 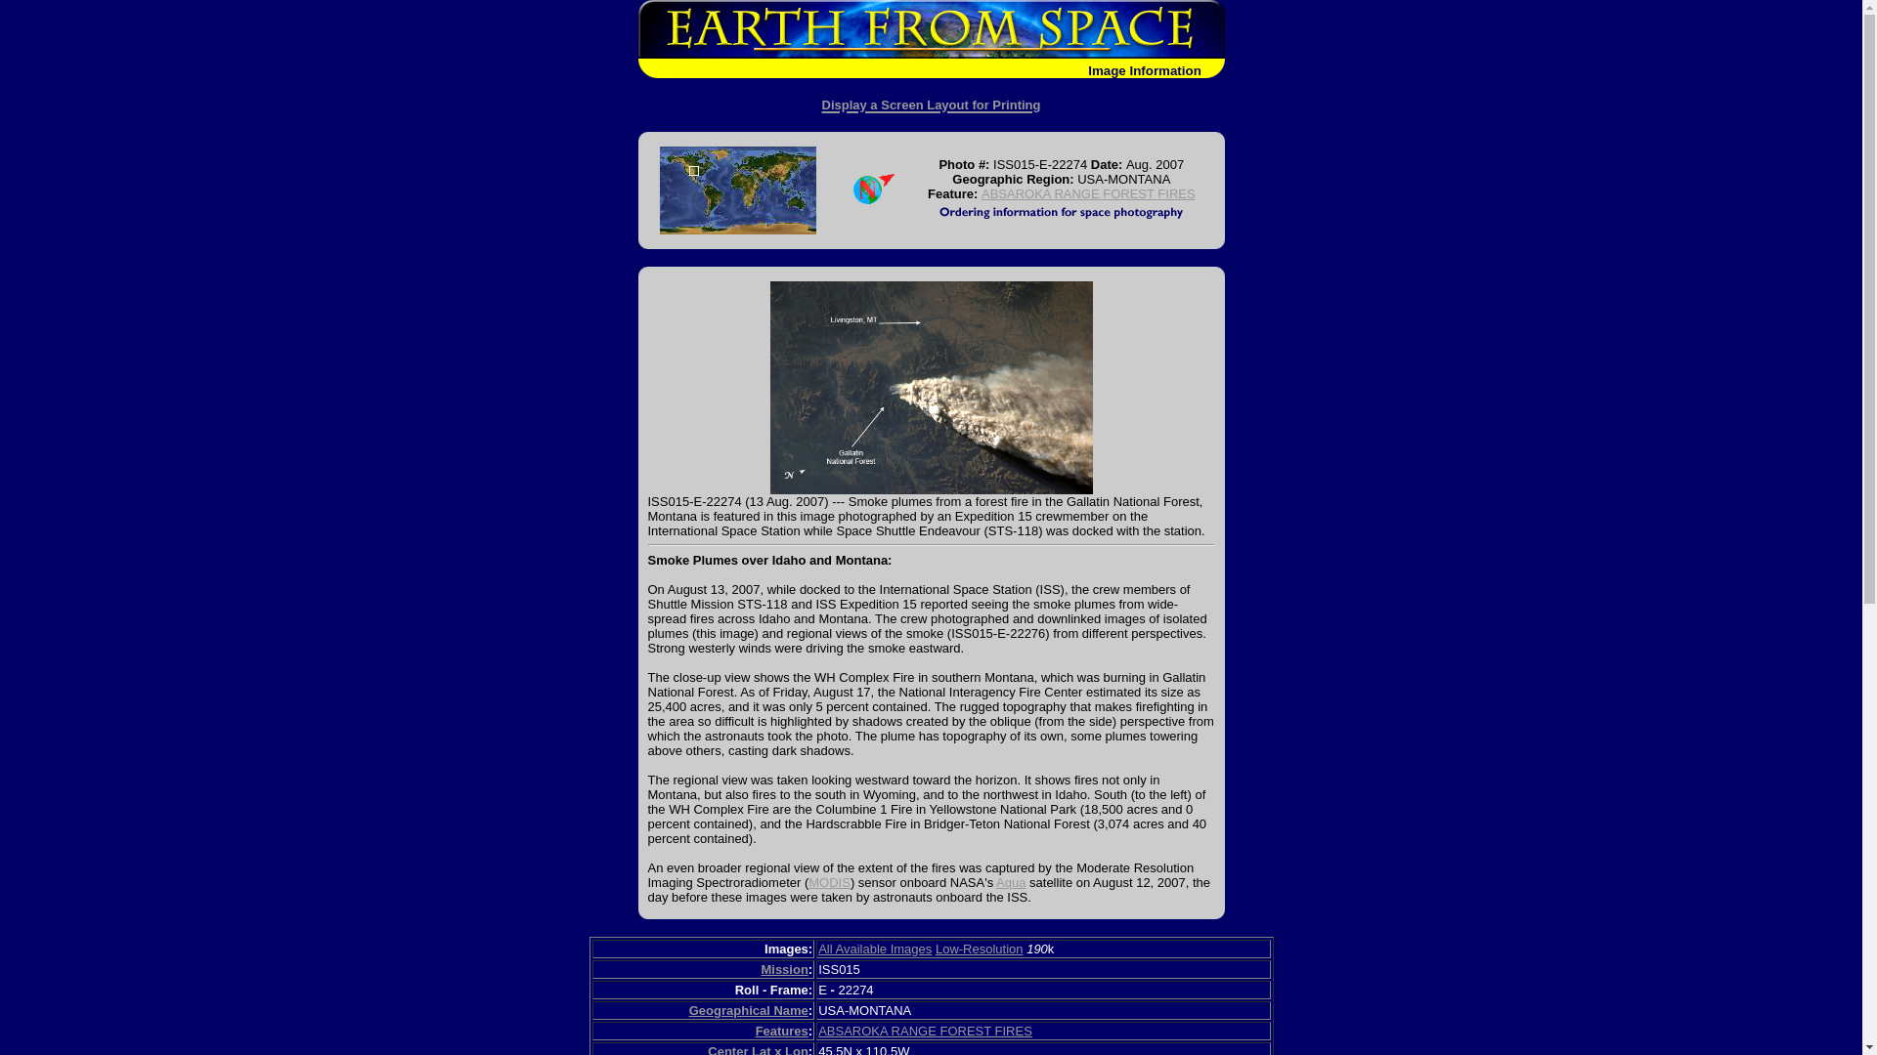 I want to click on All Available Images, so click(x=874, y=949).